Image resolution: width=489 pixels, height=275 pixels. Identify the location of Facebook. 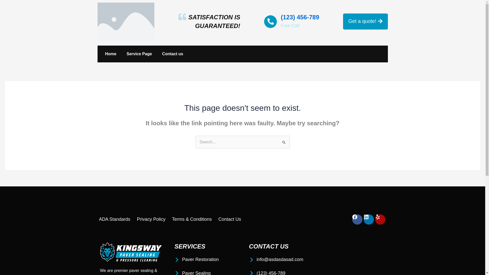
(357, 219).